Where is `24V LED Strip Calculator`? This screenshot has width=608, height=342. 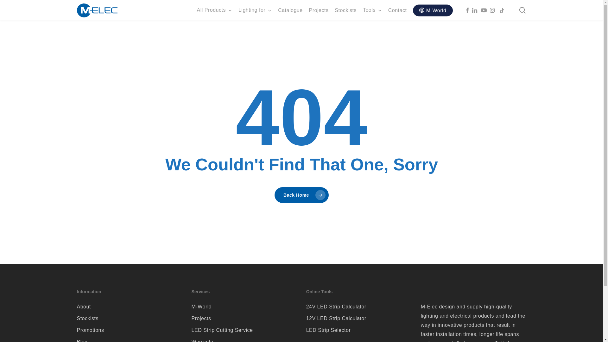
24V LED Strip Calculator is located at coordinates (359, 307).